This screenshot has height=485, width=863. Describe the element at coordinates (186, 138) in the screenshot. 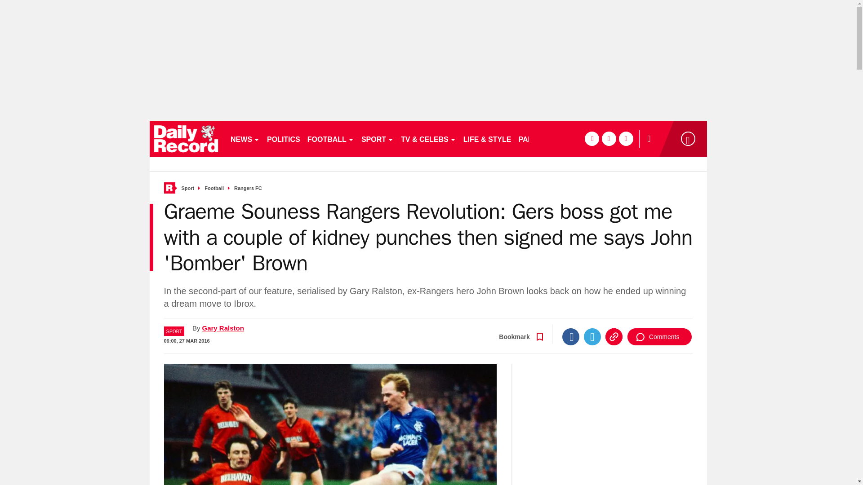

I see `dailyrecord` at that location.